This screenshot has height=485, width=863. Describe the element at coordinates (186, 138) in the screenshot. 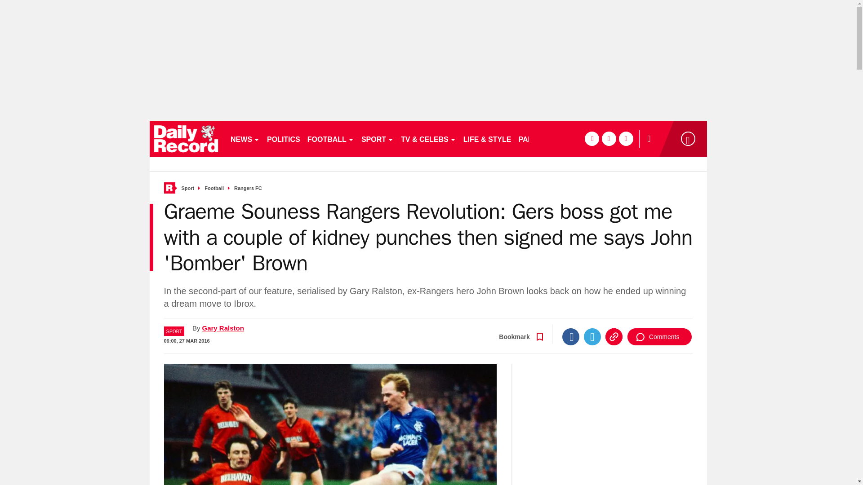

I see `dailyrecord` at that location.